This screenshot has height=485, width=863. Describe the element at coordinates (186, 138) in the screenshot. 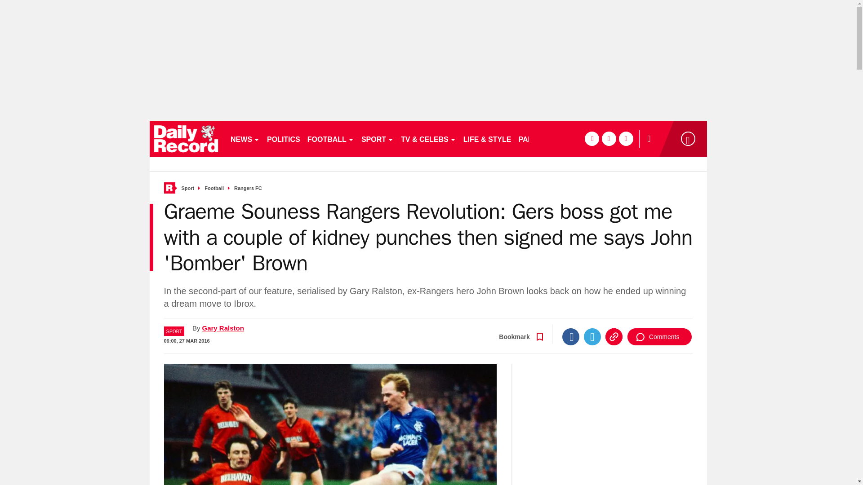

I see `dailyrecord` at that location.